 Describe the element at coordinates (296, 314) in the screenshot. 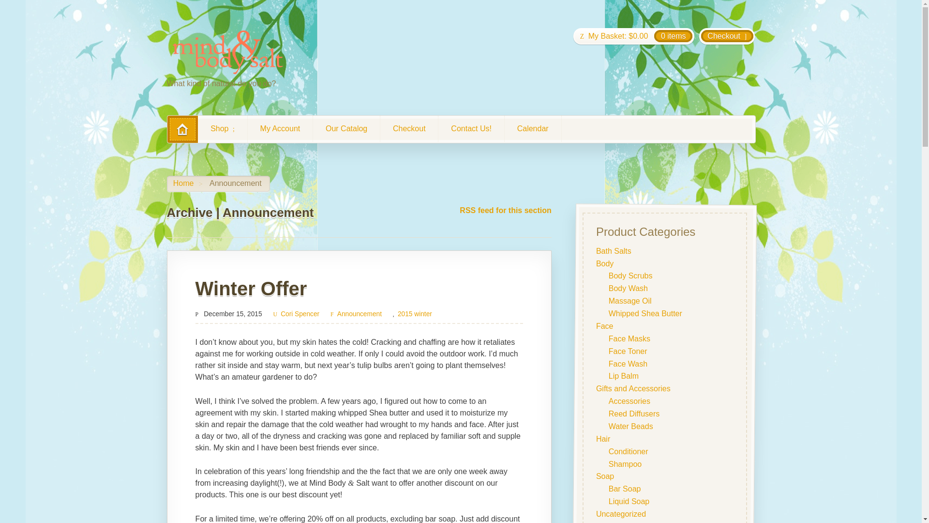

I see `Posts by Cori Spencer` at that location.